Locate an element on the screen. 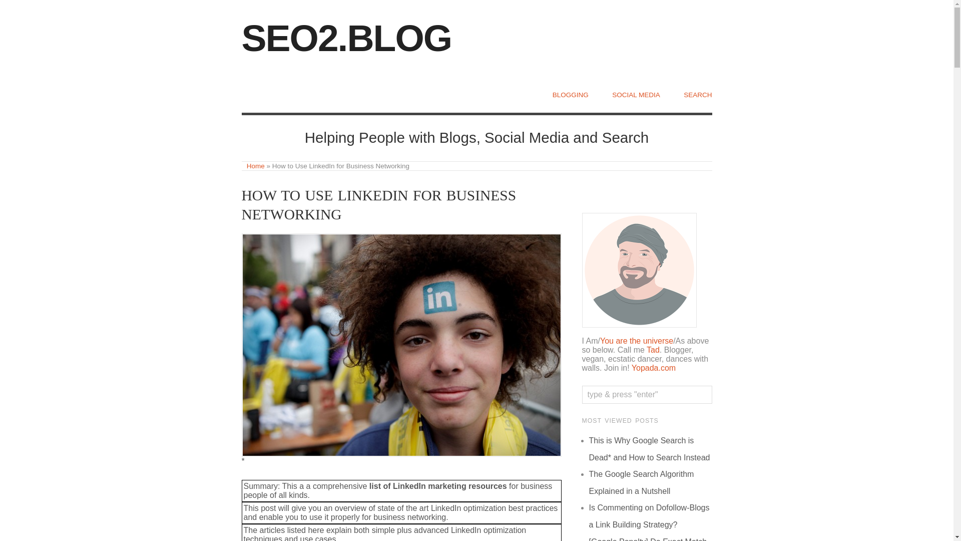 This screenshot has height=541, width=961. SEO2.blog is located at coordinates (256, 166).